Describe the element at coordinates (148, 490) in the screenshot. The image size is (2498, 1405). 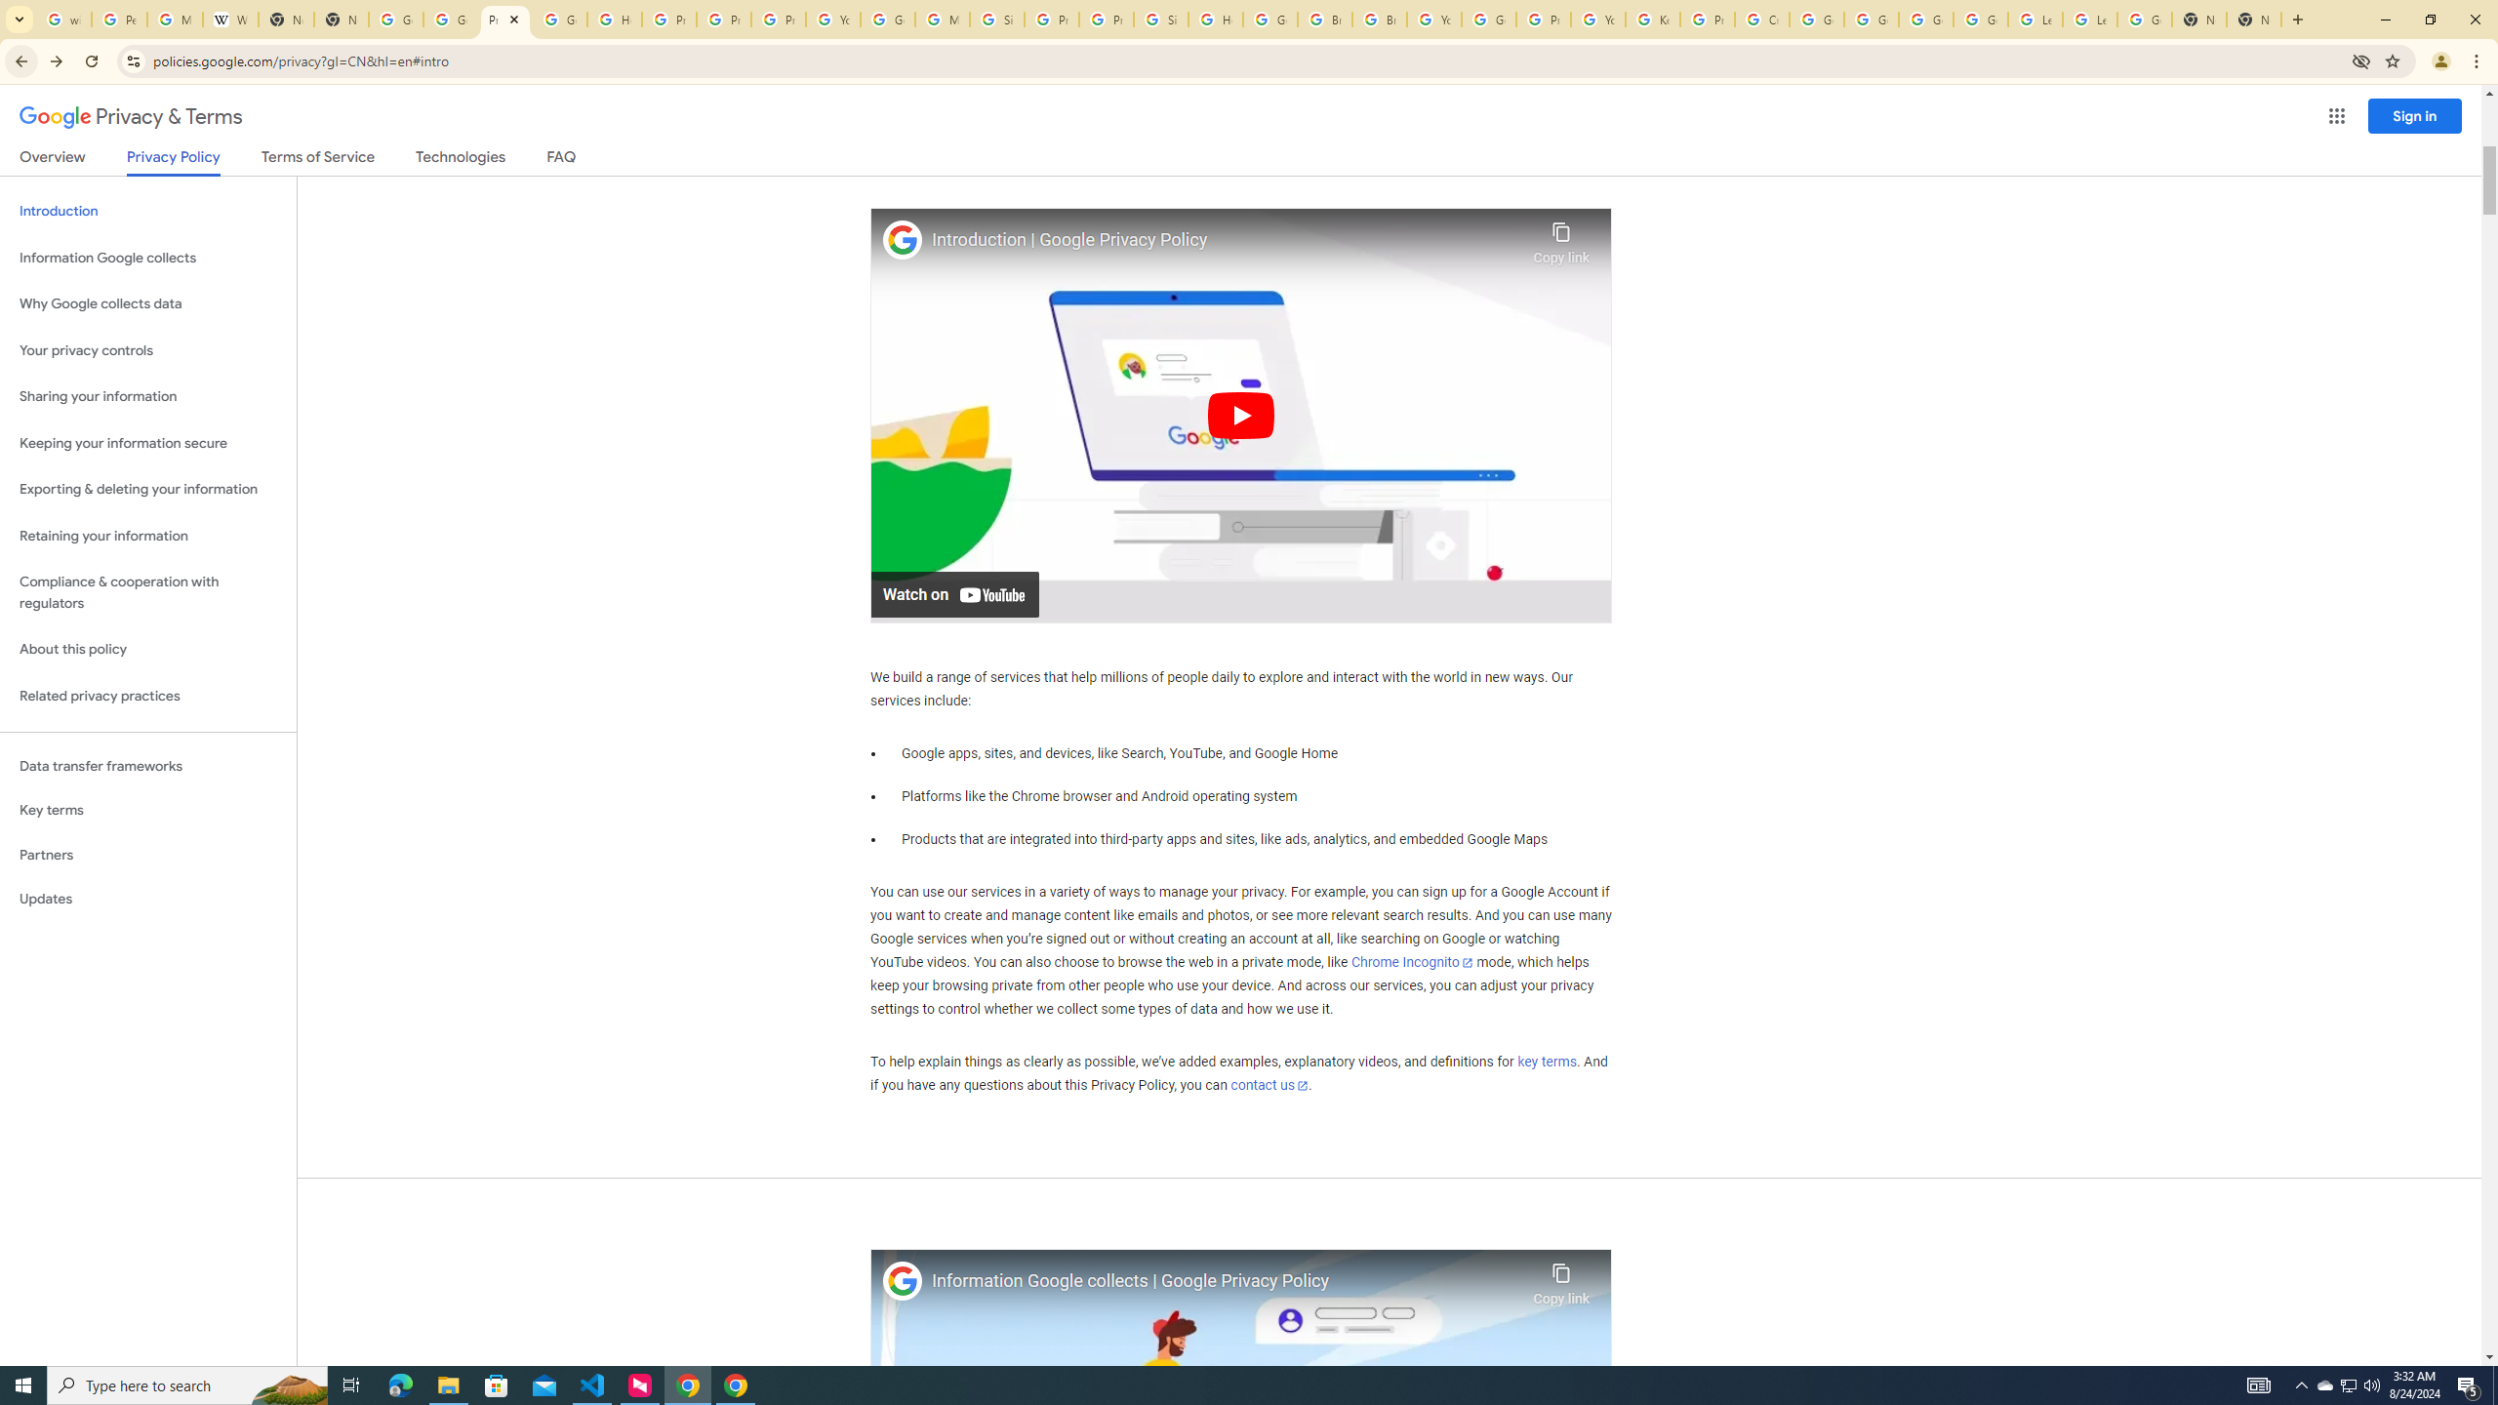
I see `Exporting & deleting your information` at that location.